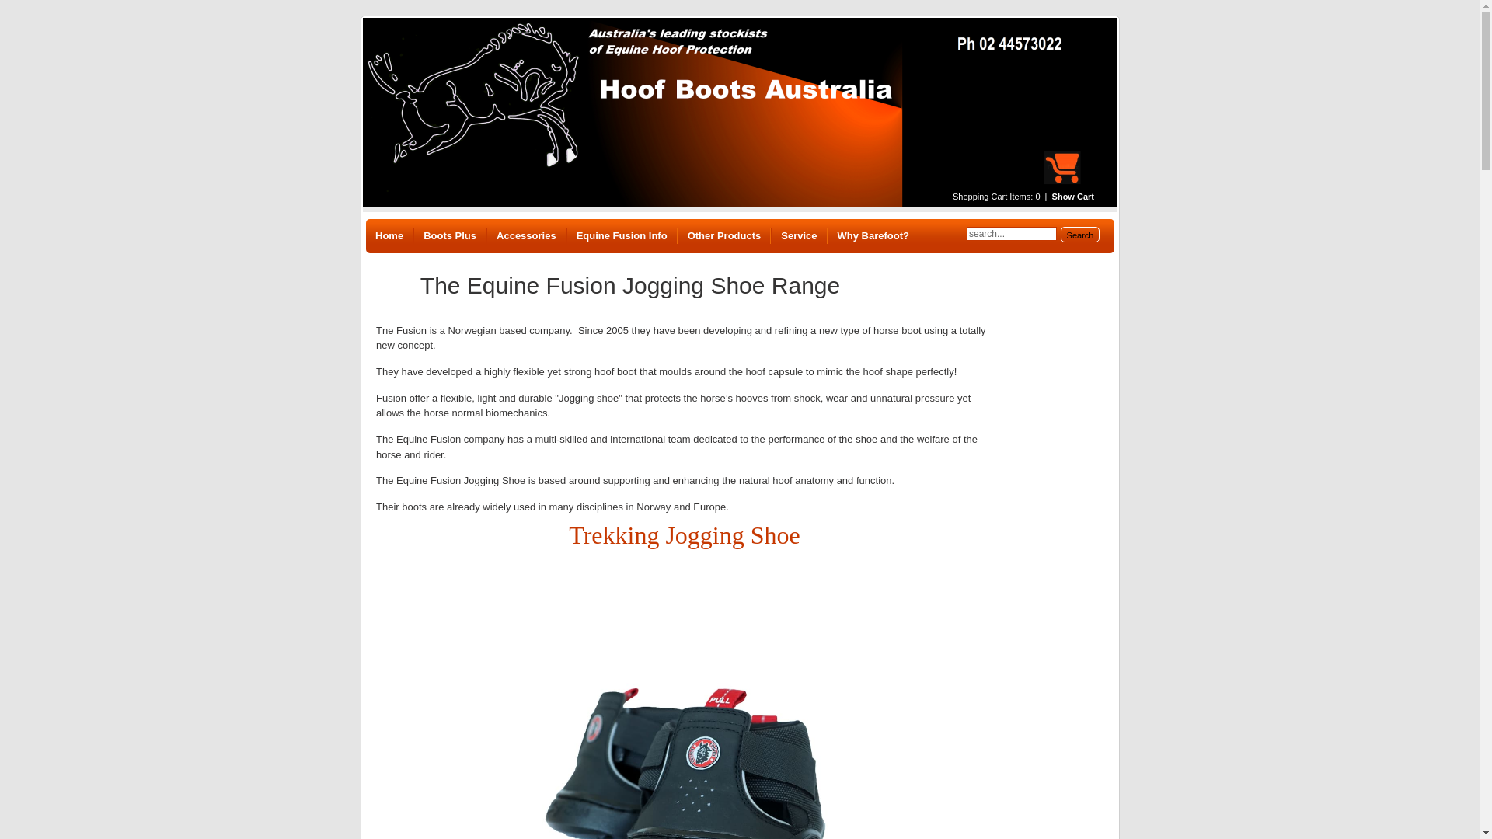 Image resolution: width=1492 pixels, height=839 pixels. I want to click on Hoof Boots Australia, so click(740, 113).